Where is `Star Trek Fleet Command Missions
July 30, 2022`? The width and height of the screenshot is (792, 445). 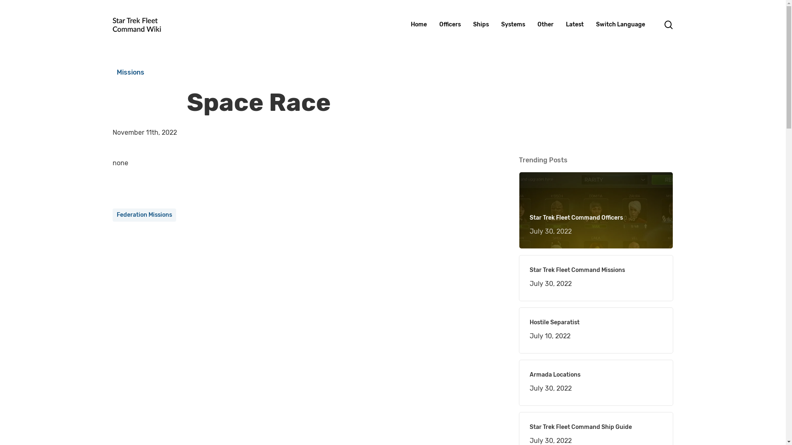 Star Trek Fleet Command Missions
July 30, 2022 is located at coordinates (596, 278).